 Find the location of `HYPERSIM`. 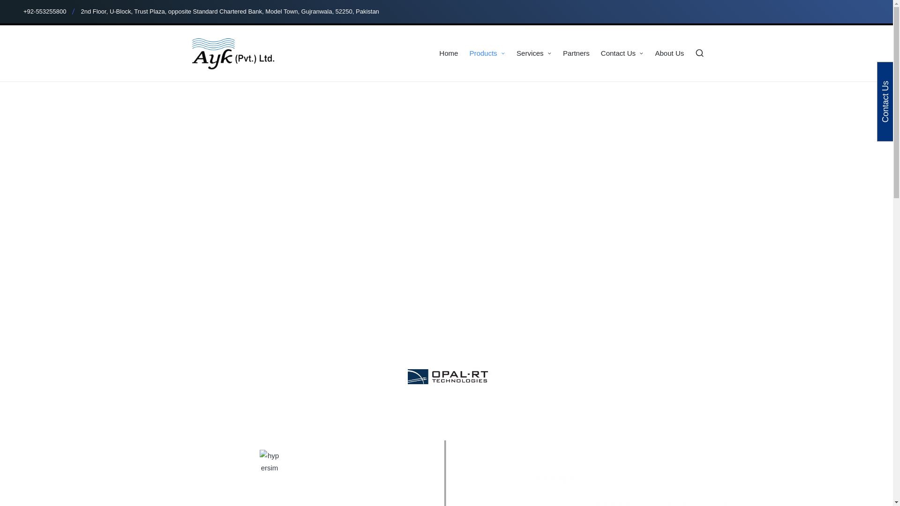

HYPERSIM is located at coordinates (270, 464).